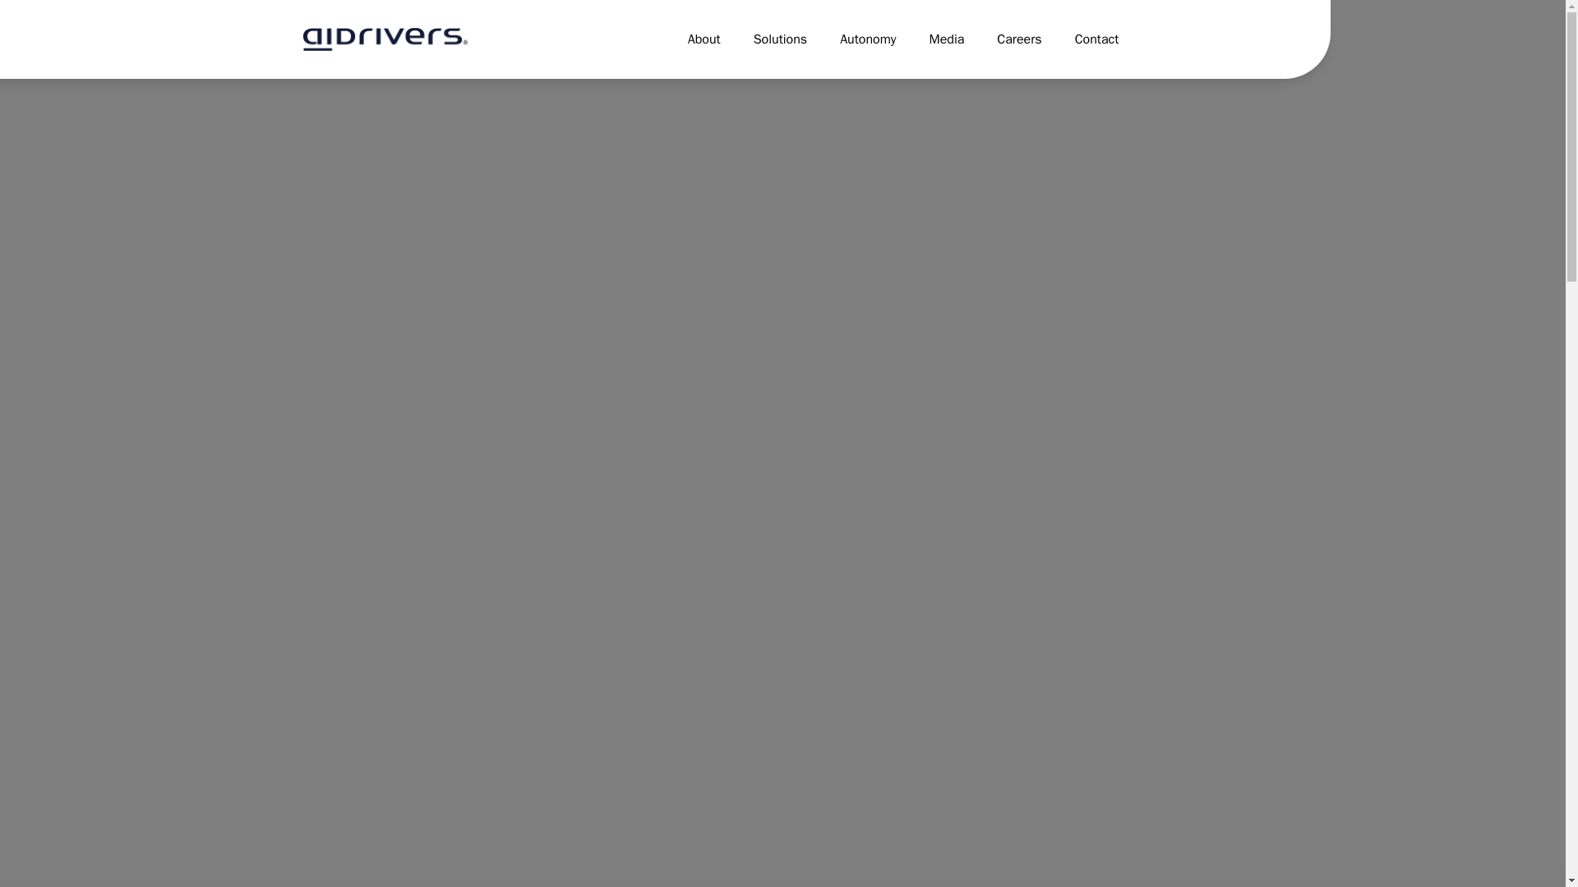 The image size is (1578, 887). Describe the element at coordinates (1096, 39) in the screenshot. I see `Contact` at that location.